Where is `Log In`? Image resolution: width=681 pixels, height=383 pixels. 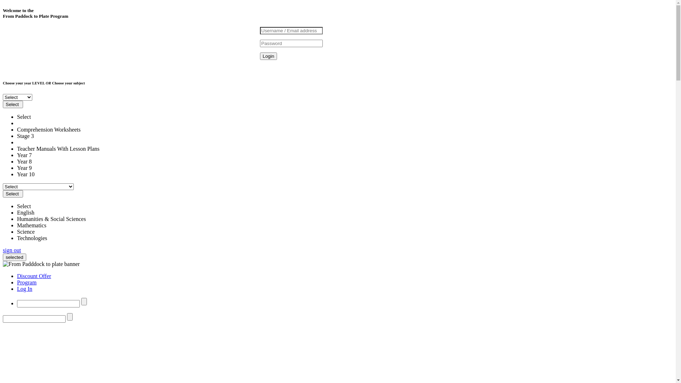 Log In is located at coordinates (25, 289).